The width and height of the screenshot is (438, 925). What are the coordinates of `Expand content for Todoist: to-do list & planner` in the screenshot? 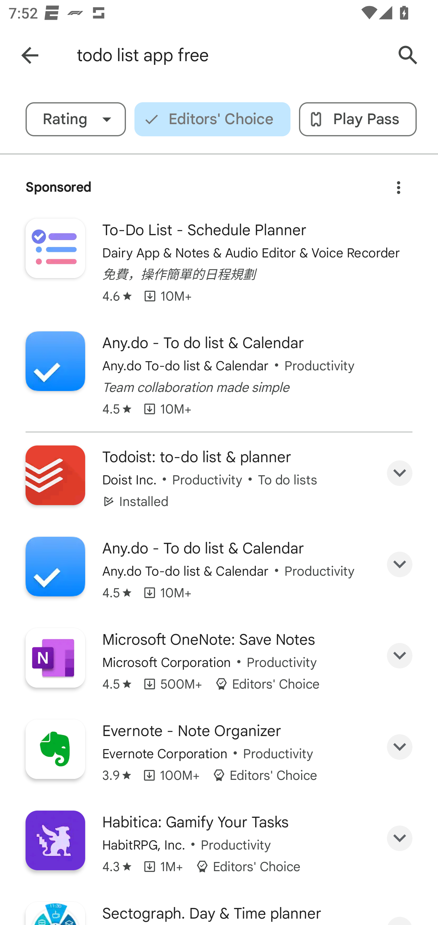 It's located at (400, 473).